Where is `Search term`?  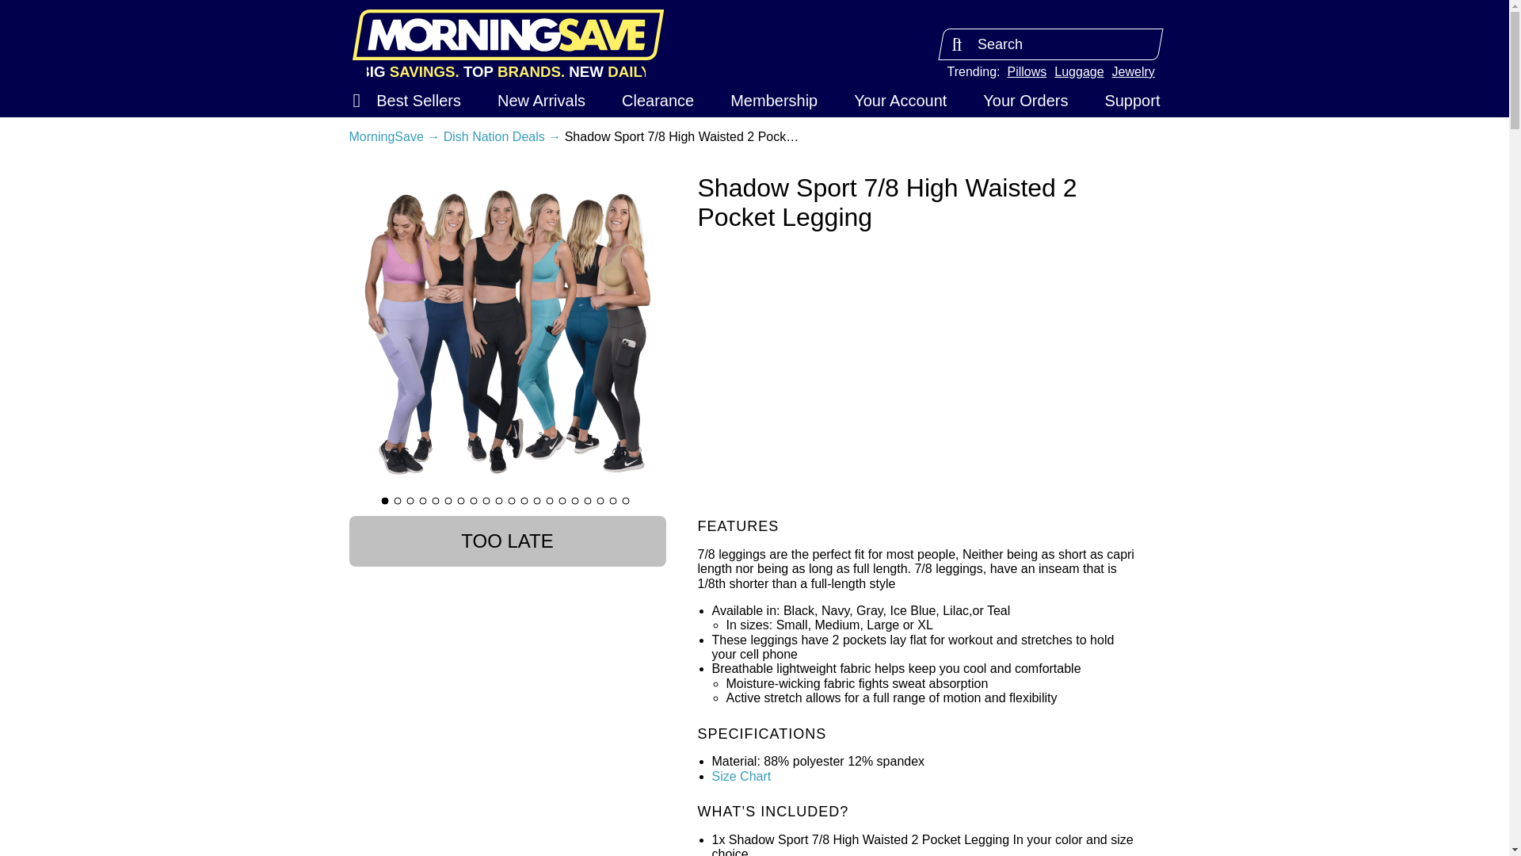 Search term is located at coordinates (1050, 44).